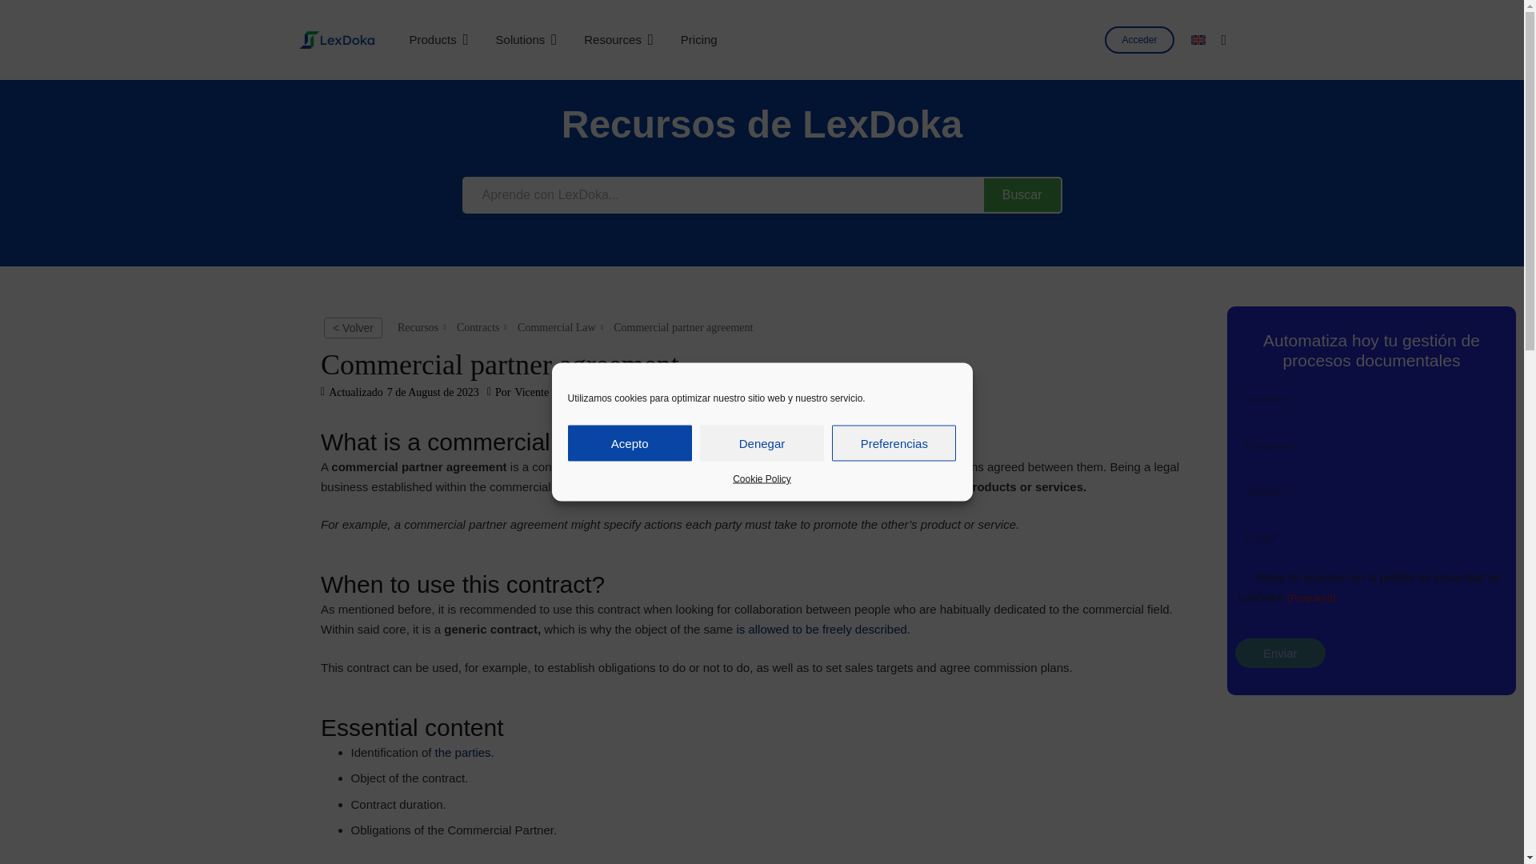  What do you see at coordinates (630, 443) in the screenshot?
I see `Acepto` at bounding box center [630, 443].